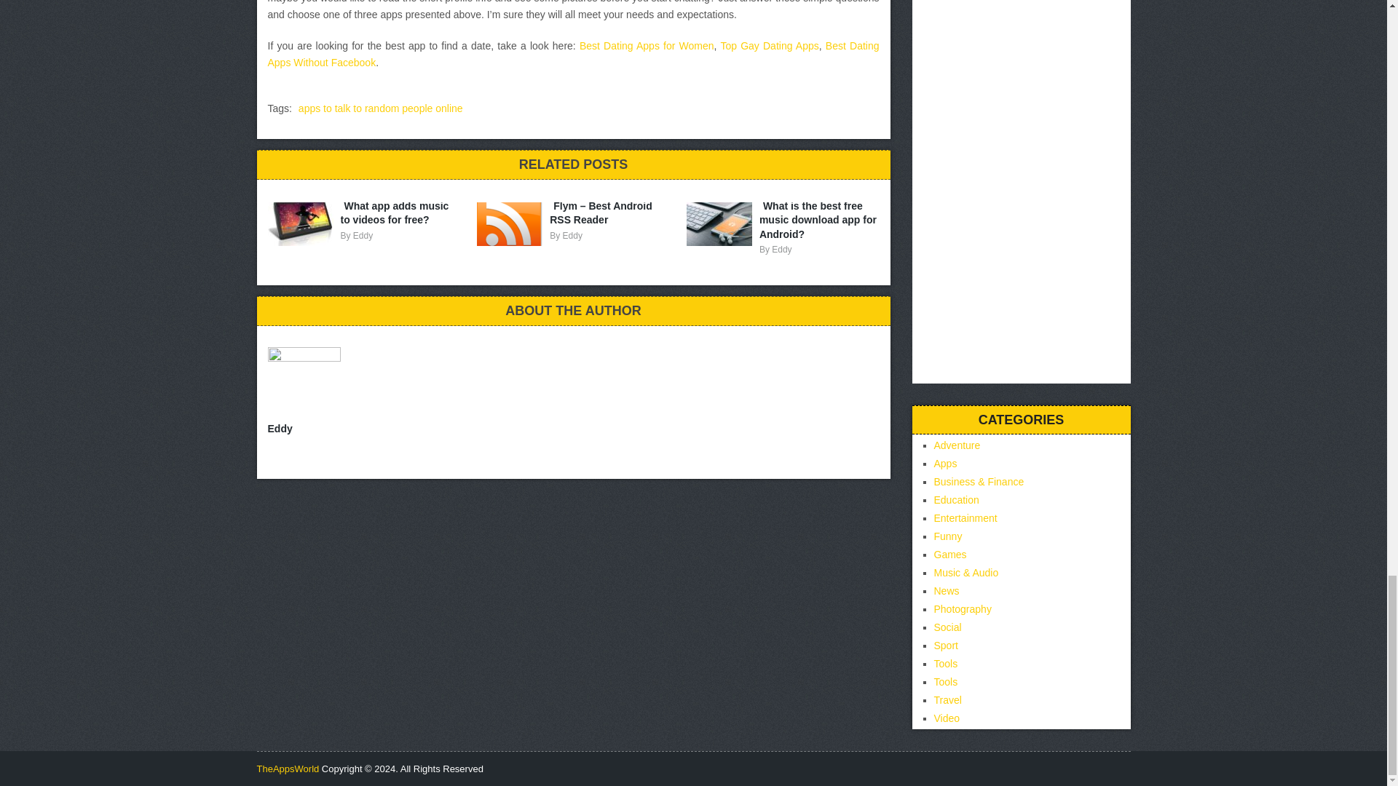 This screenshot has width=1398, height=786. Describe the element at coordinates (395, 215) in the screenshot. I see `What app adds music to videos for free?` at that location.